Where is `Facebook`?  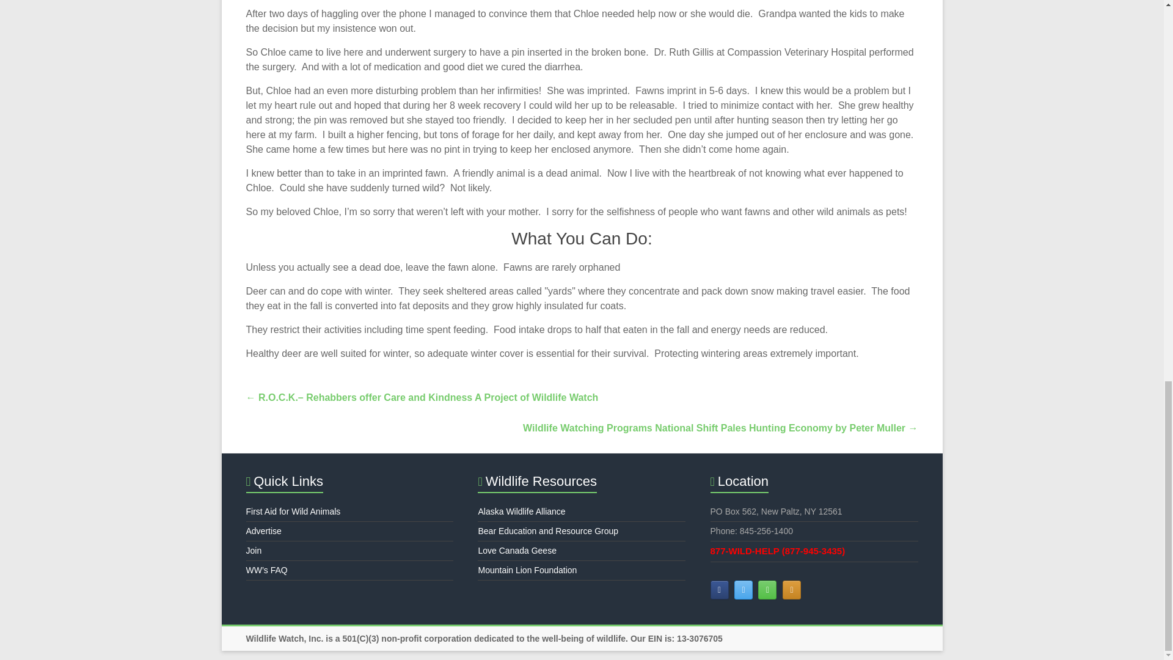 Facebook is located at coordinates (720, 590).